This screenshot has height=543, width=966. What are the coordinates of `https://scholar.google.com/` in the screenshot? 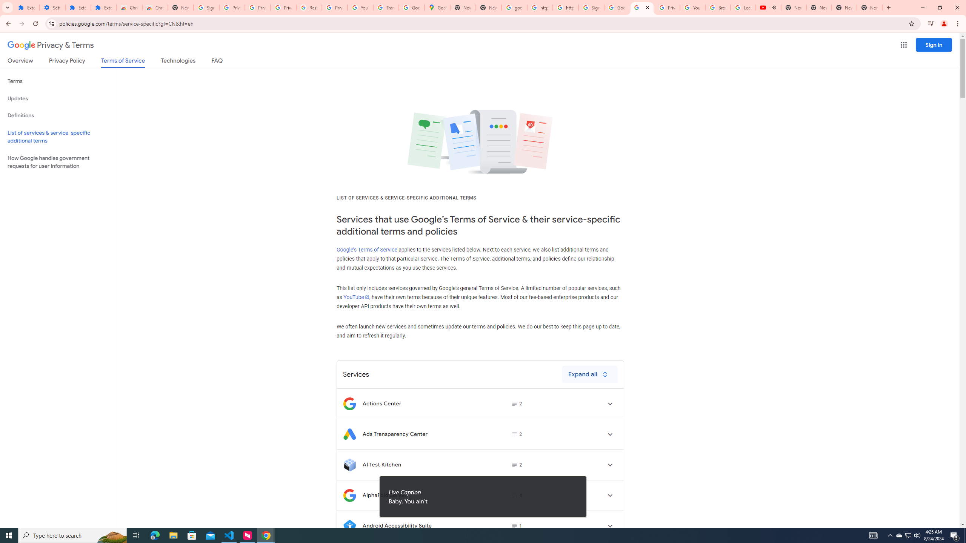 It's located at (565, 8).